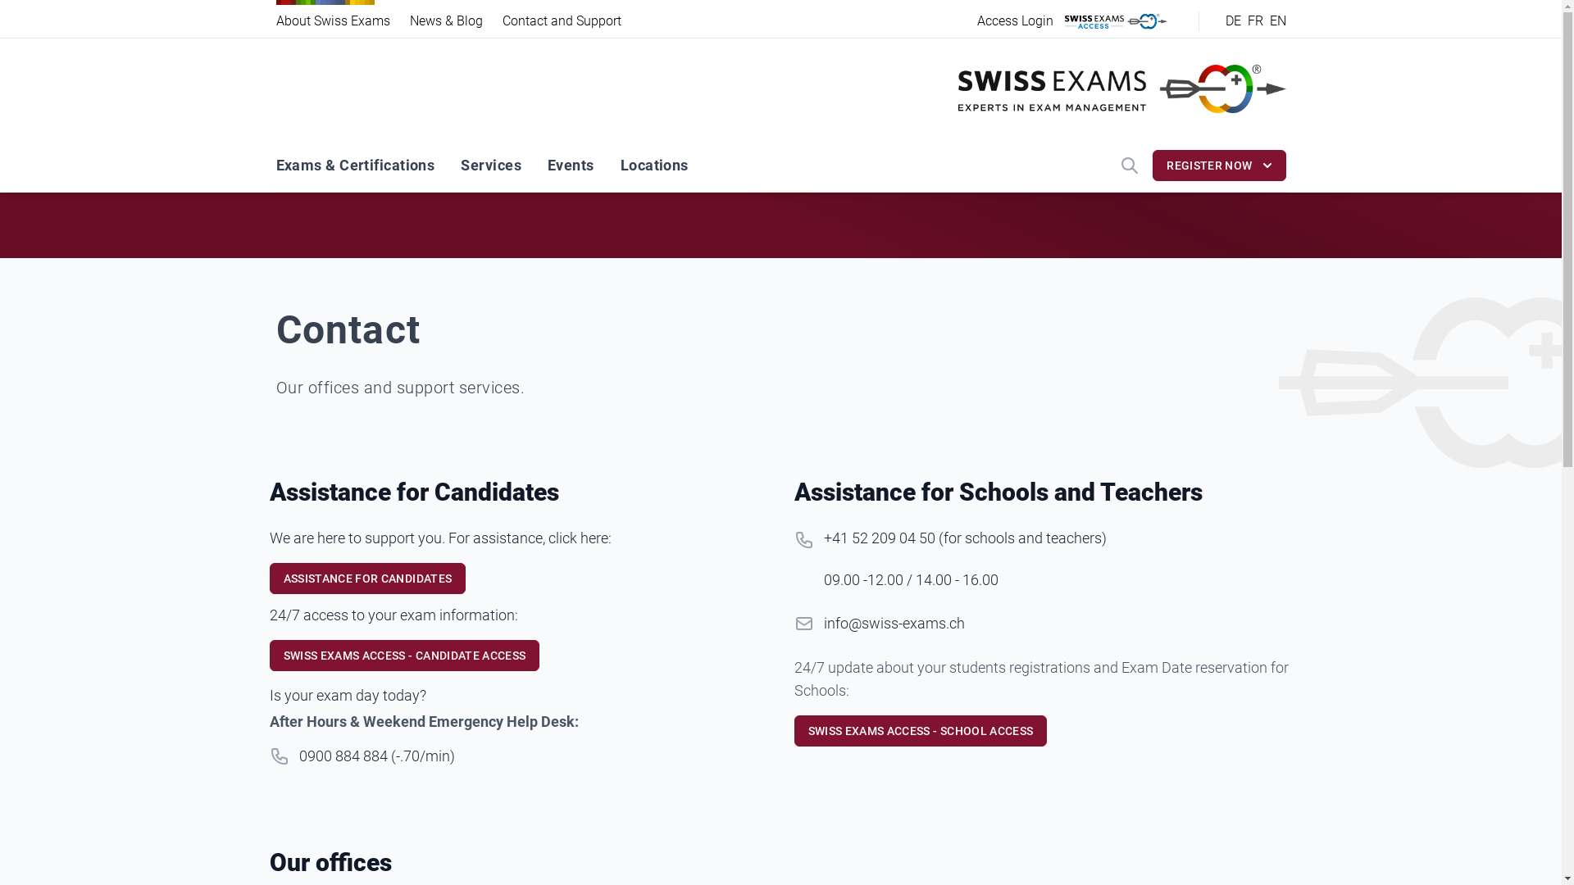 This screenshot has width=1574, height=885. Describe the element at coordinates (367, 579) in the screenshot. I see `ASSISTANCE FOR CANDIDATES` at that location.